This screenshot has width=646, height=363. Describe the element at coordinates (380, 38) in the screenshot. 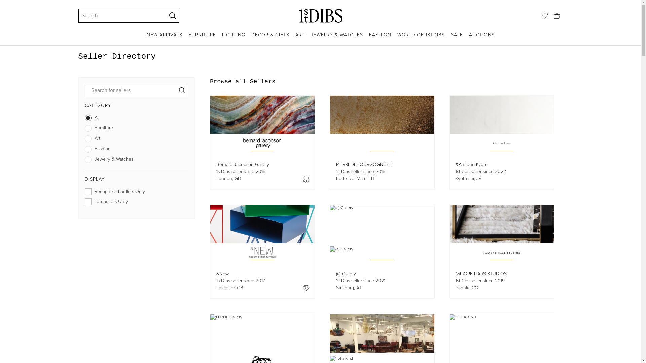

I see `FASHION` at that location.